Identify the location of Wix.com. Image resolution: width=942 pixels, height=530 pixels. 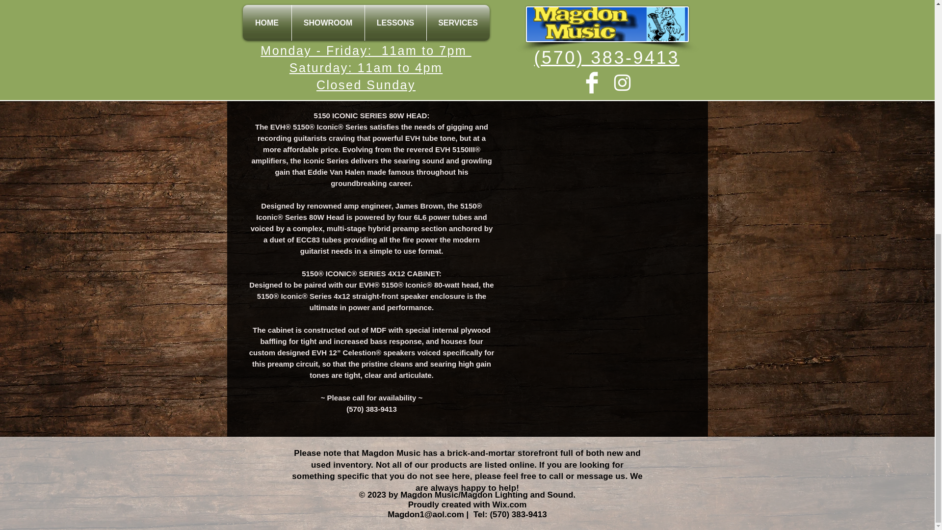
(509, 504).